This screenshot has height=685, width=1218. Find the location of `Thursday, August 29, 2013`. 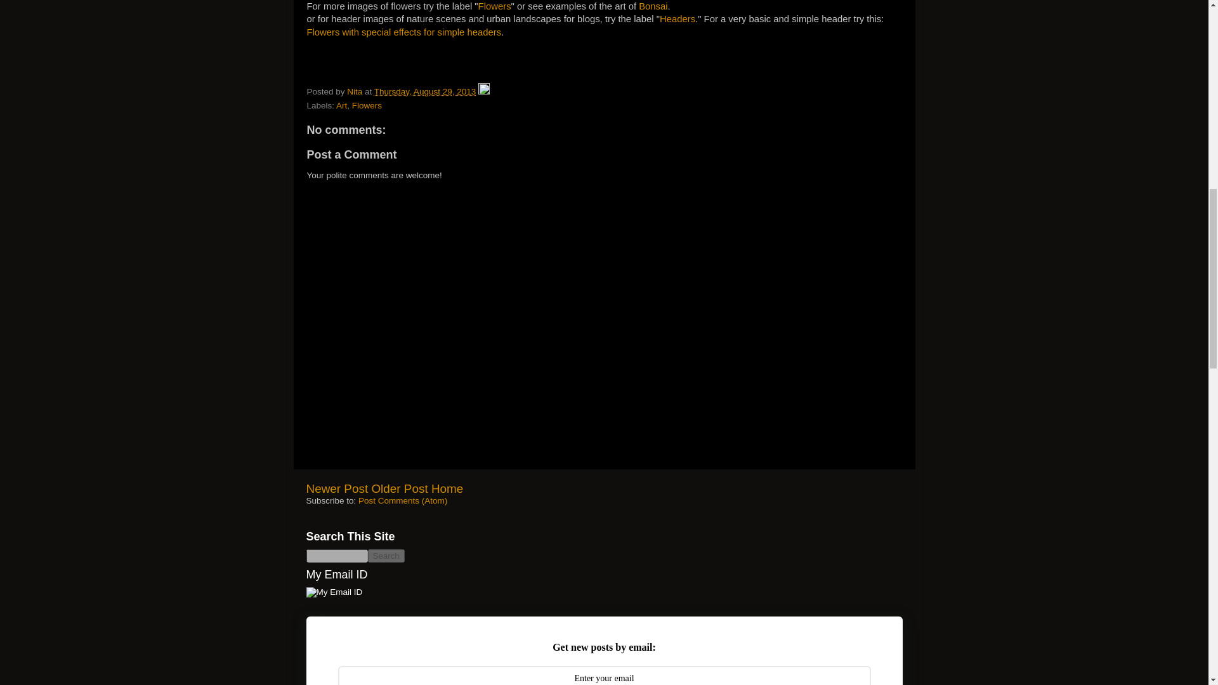

Thursday, August 29, 2013 is located at coordinates (425, 91).